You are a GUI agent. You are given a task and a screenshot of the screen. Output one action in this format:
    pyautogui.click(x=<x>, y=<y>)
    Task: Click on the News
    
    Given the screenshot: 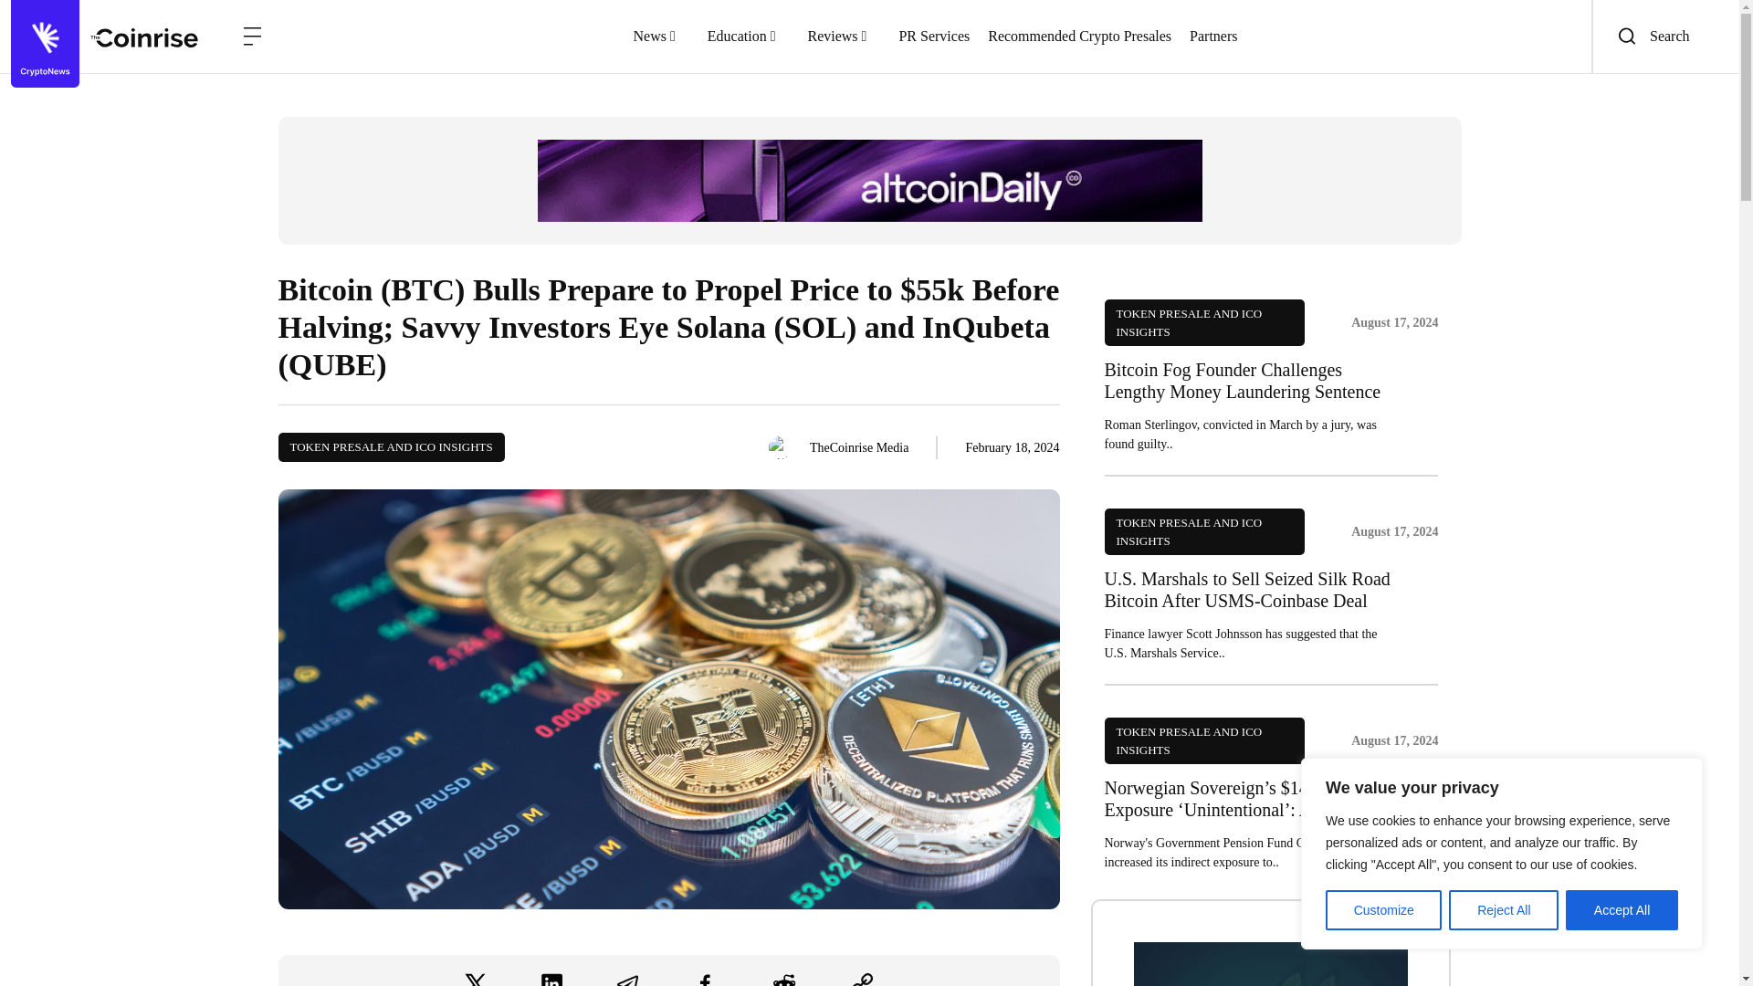 What is the action you would take?
    pyautogui.click(x=661, y=36)
    